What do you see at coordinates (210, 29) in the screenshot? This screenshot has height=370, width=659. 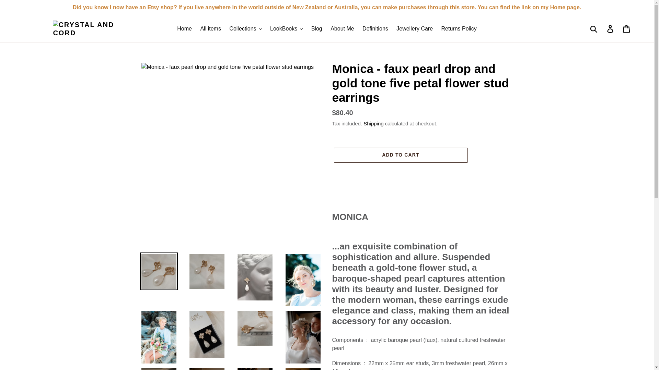 I see `All items` at bounding box center [210, 29].